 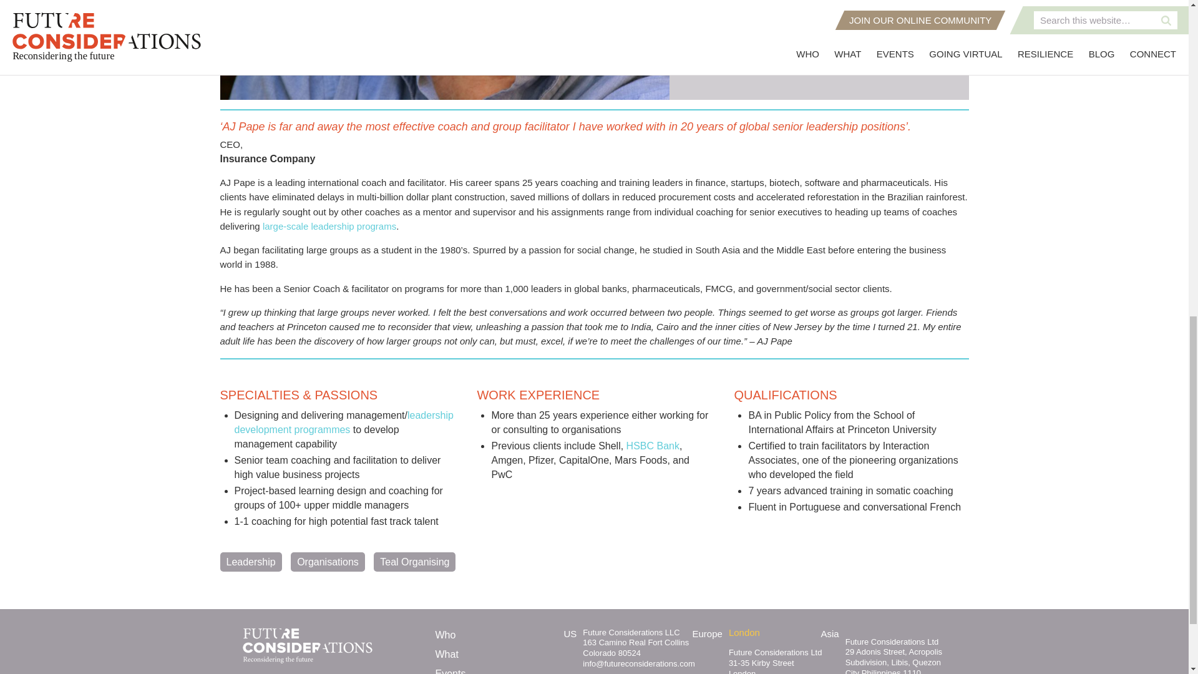 I want to click on leadership development programmes, so click(x=344, y=421).